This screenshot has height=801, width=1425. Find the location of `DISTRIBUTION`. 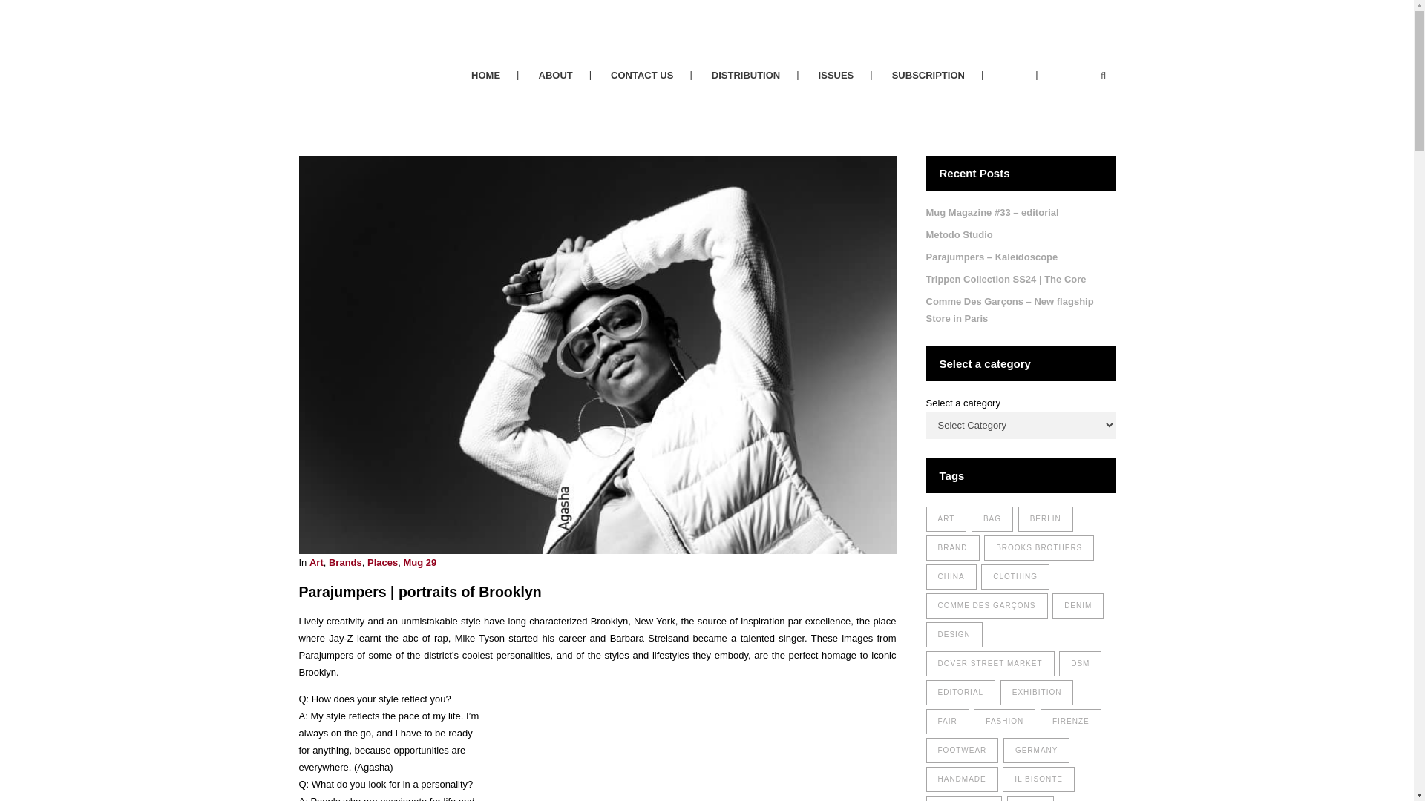

DISTRIBUTION is located at coordinates (746, 76).